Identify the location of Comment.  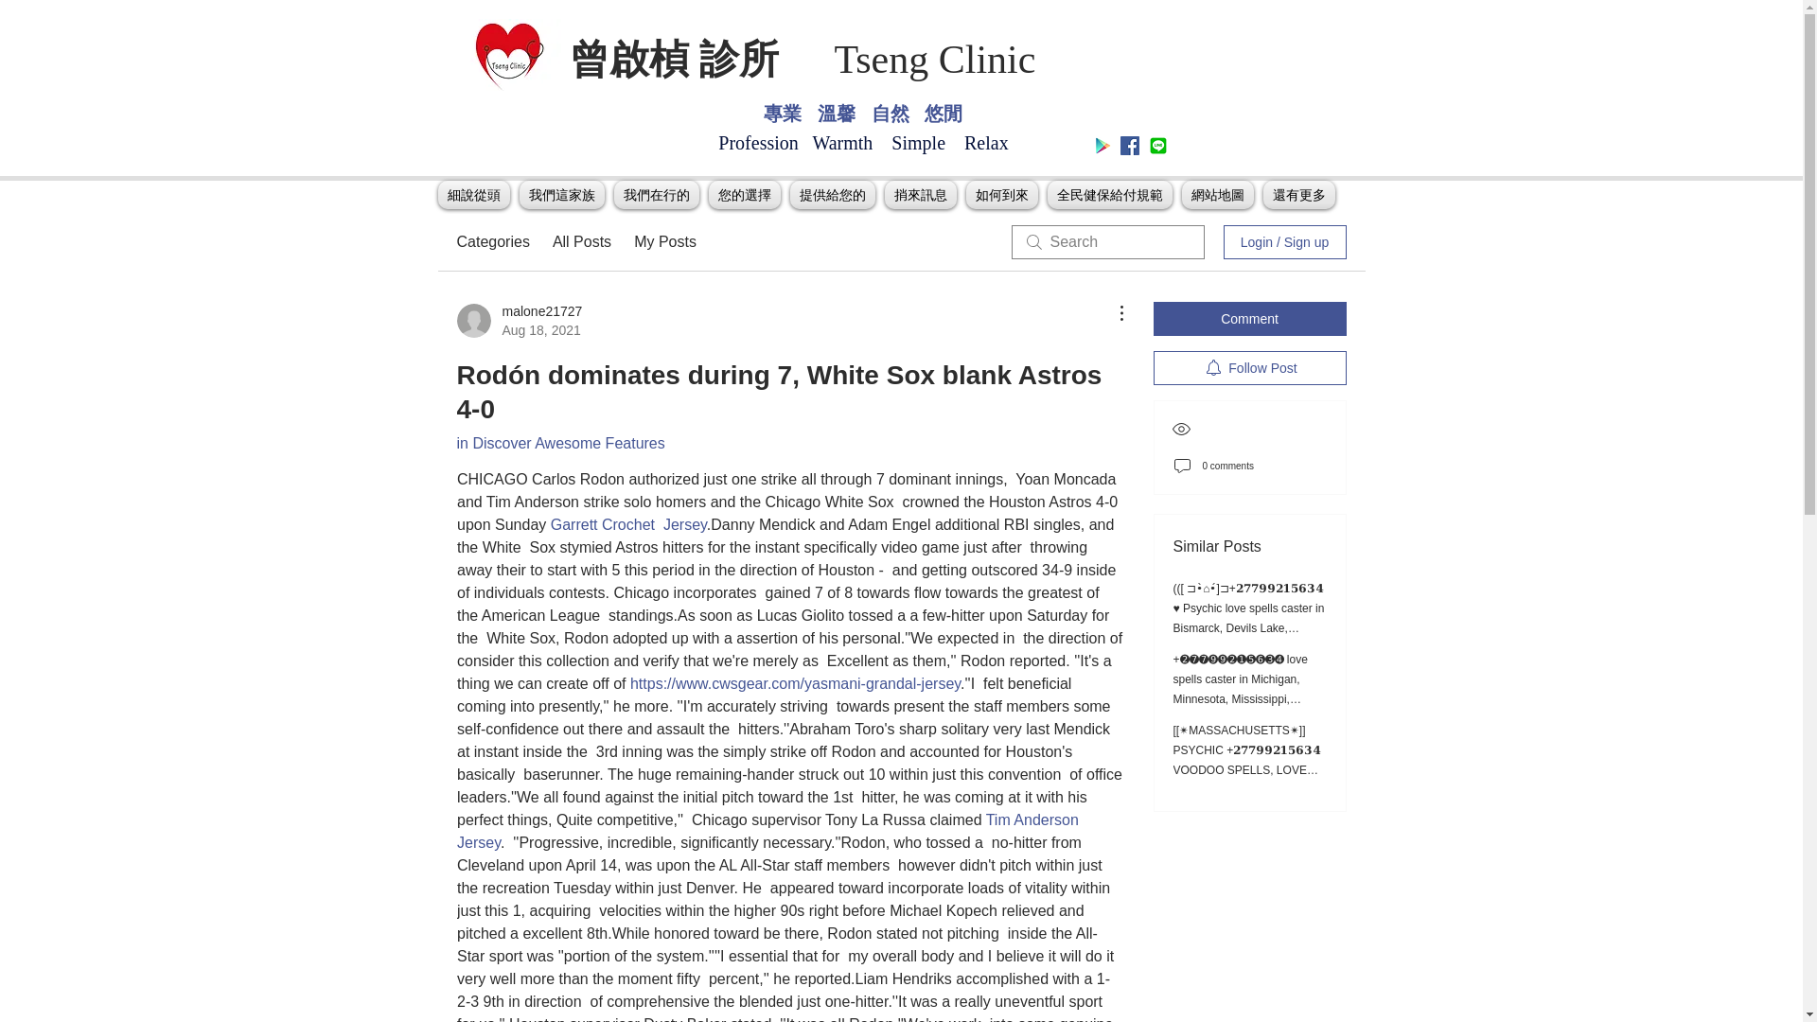
(1249, 318).